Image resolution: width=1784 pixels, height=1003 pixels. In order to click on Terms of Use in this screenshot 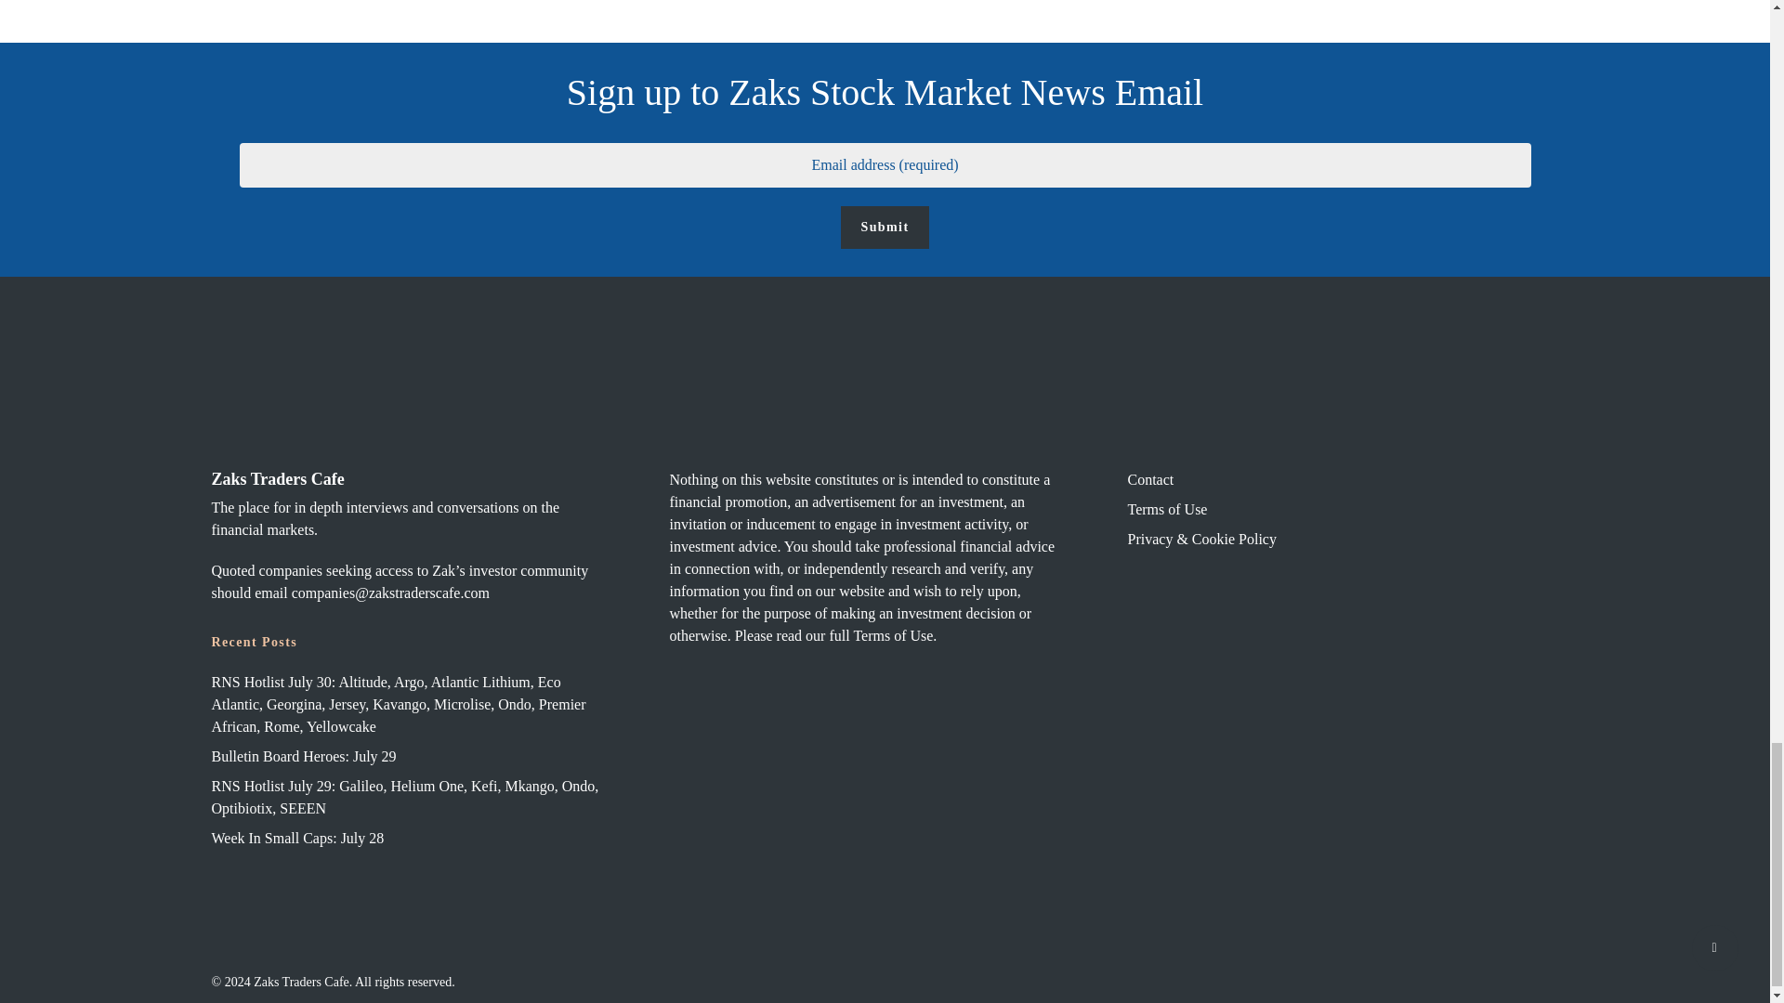, I will do `click(1321, 509)`.